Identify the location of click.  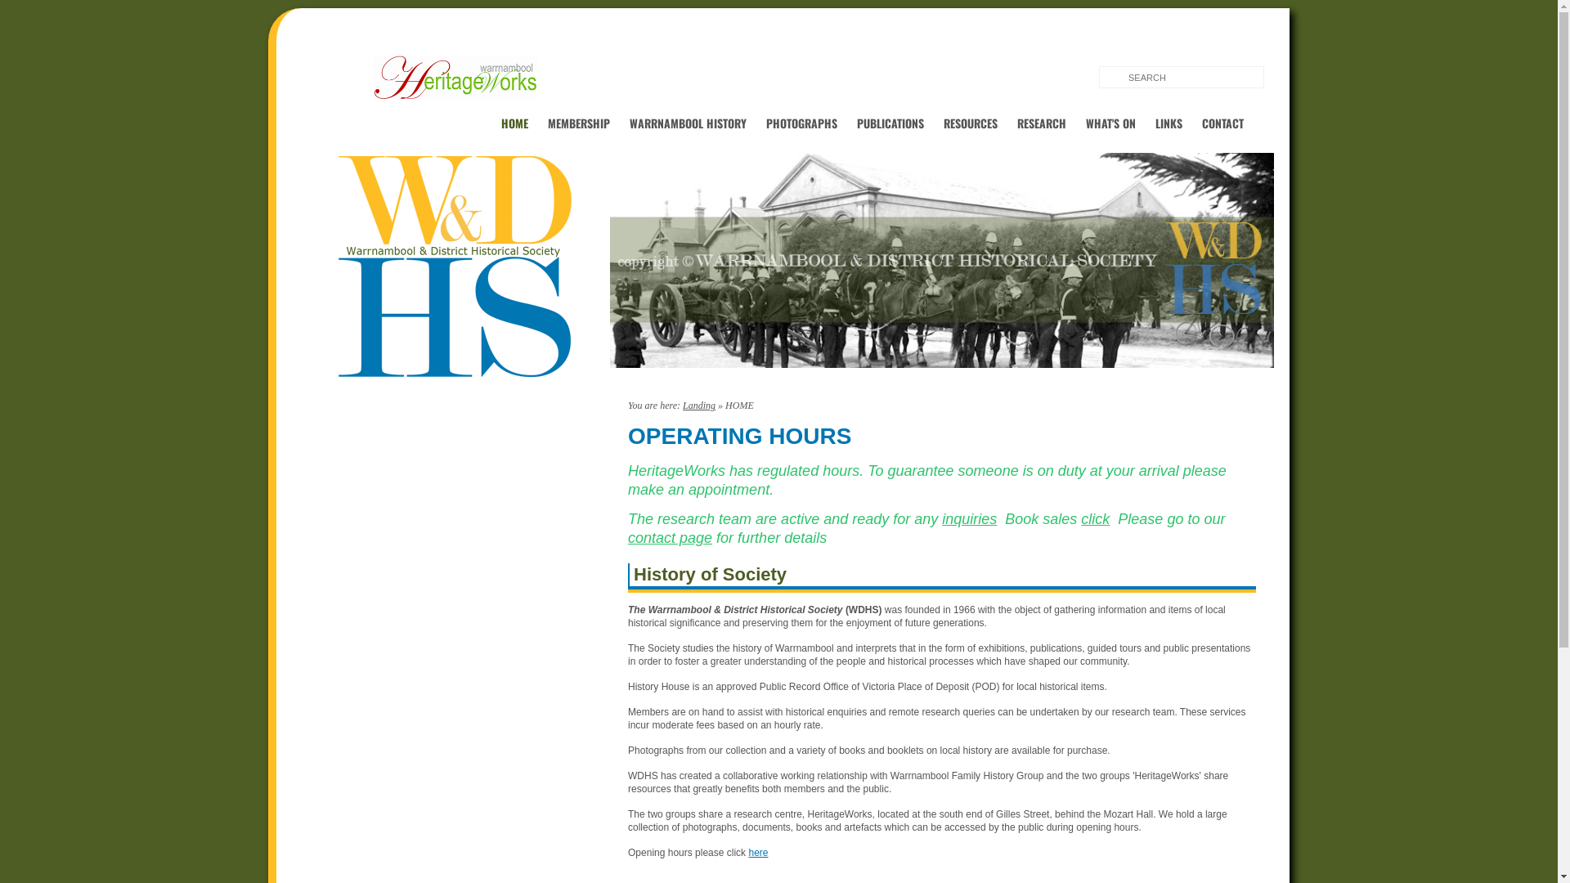
(1096, 519).